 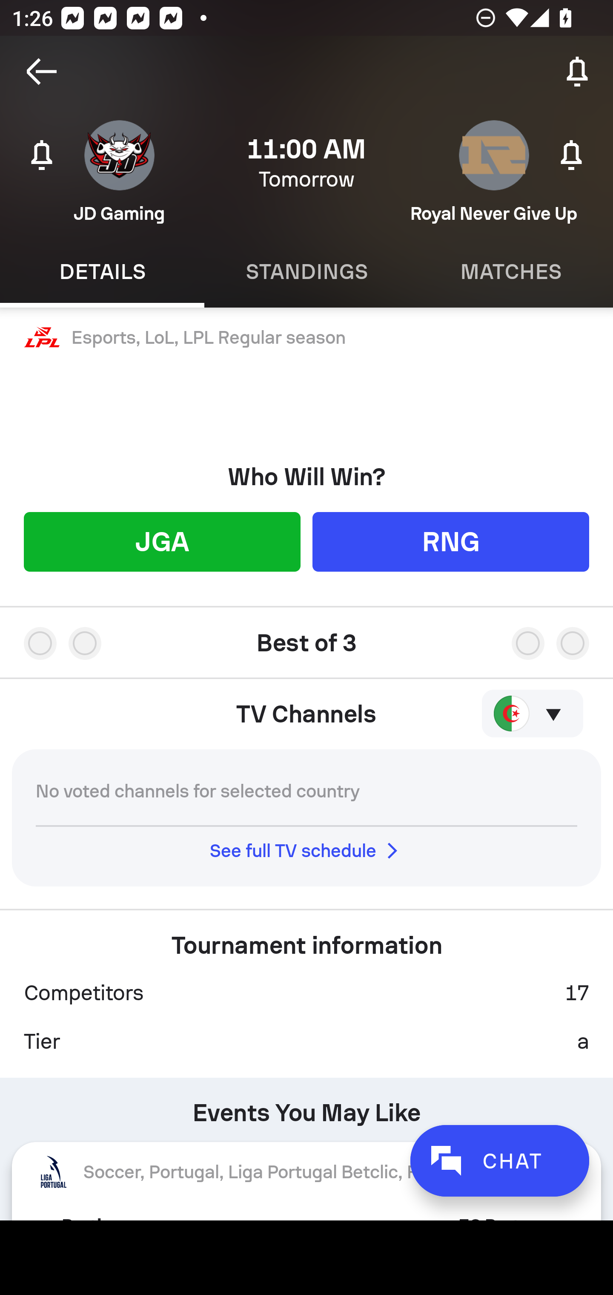 I want to click on JGA, so click(x=162, y=541).